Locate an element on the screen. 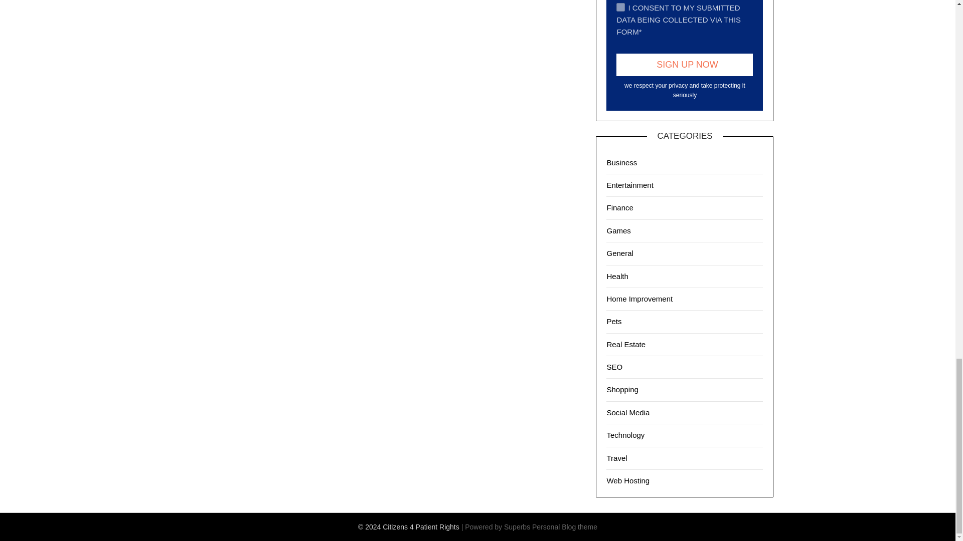 This screenshot has width=963, height=541. Personal Blog theme is located at coordinates (565, 527).